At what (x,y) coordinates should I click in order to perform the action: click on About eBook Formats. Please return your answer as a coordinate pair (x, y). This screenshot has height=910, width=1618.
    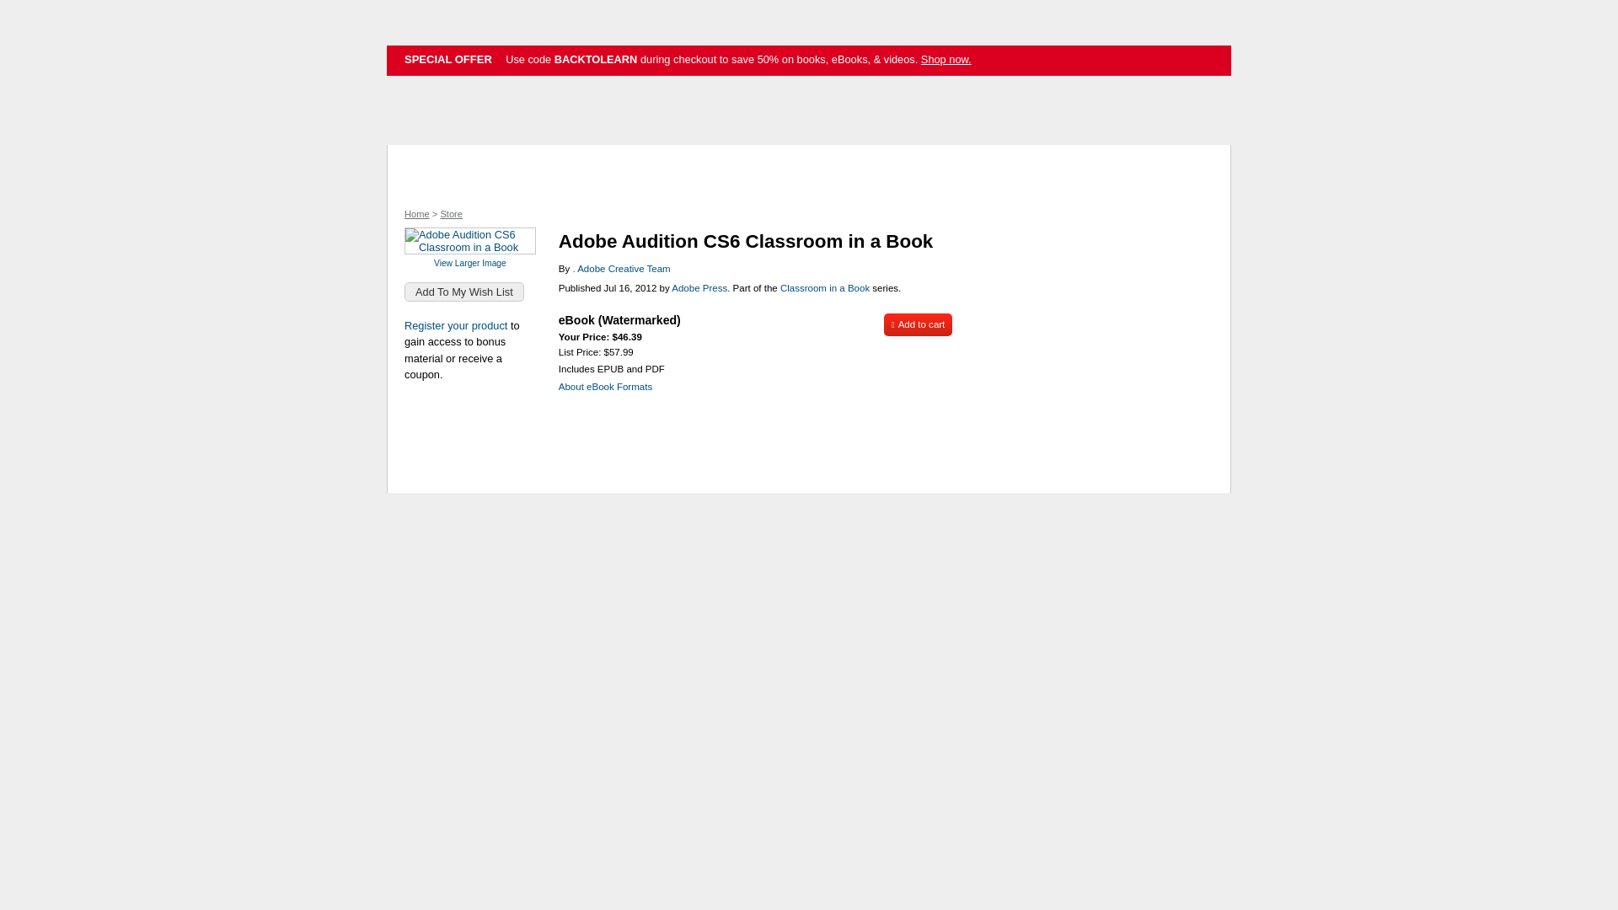
    Looking at the image, I should click on (605, 386).